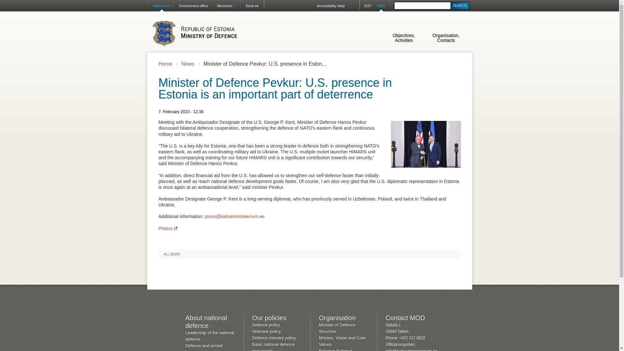 The height and width of the screenshot is (351, 624). I want to click on Enter the terms you wish to search for., so click(422, 6).